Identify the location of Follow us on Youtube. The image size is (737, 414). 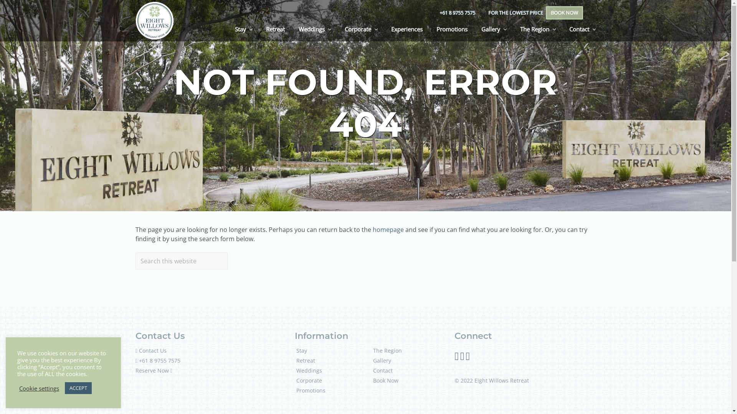
(468, 358).